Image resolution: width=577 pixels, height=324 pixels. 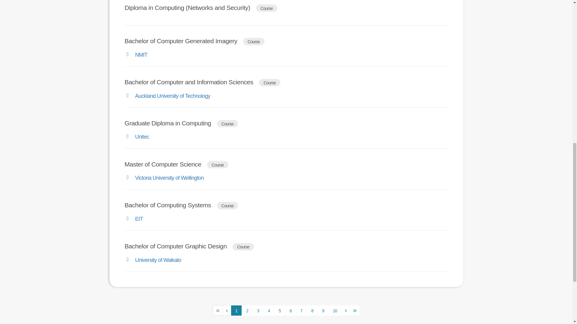 I want to click on View page number 1, so click(x=236, y=310).